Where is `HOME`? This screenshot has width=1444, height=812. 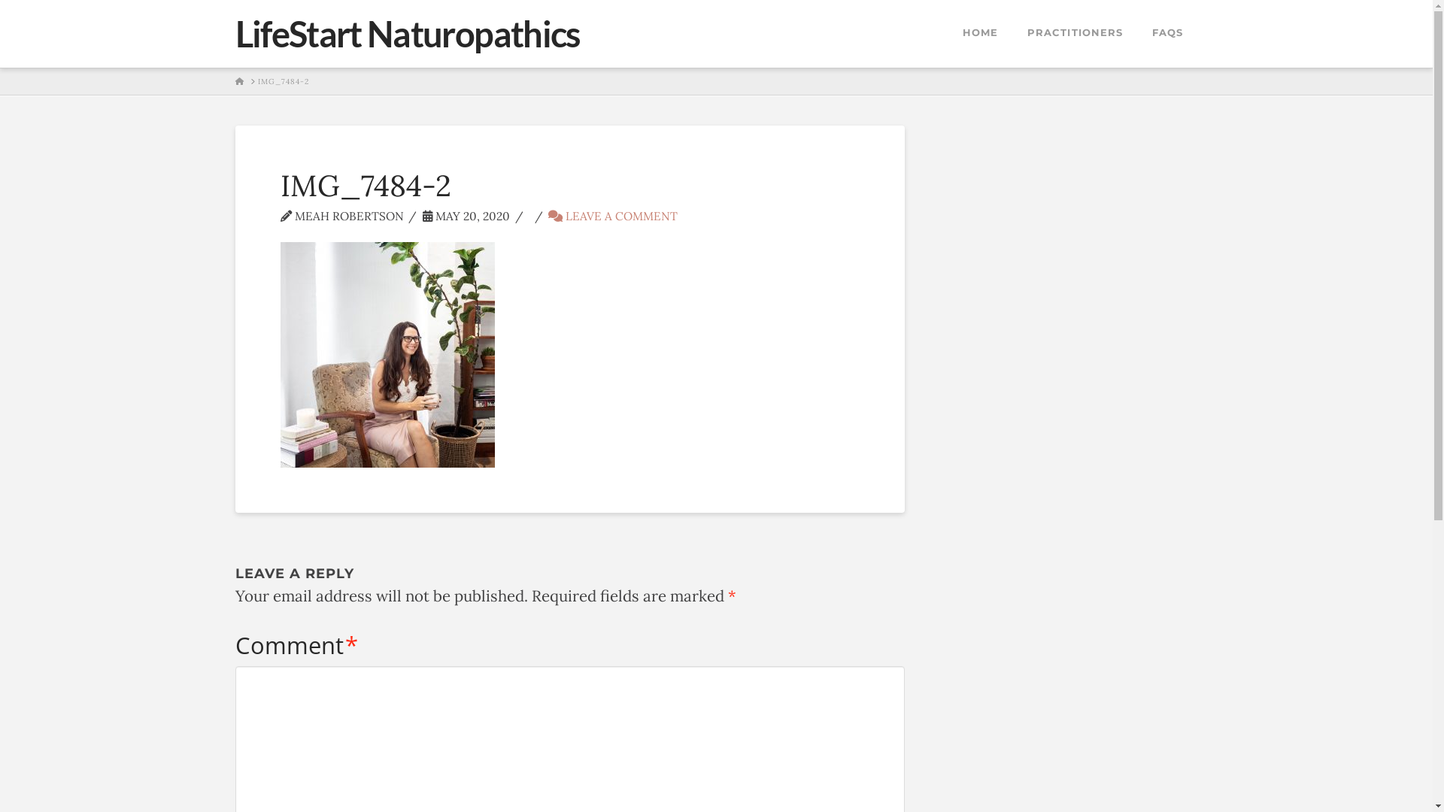 HOME is located at coordinates (239, 82).